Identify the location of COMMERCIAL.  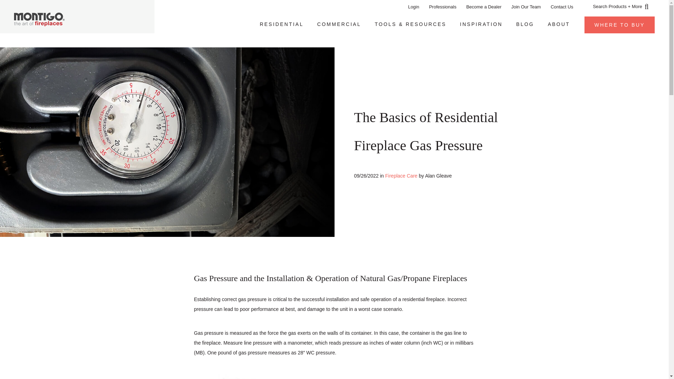
(339, 24).